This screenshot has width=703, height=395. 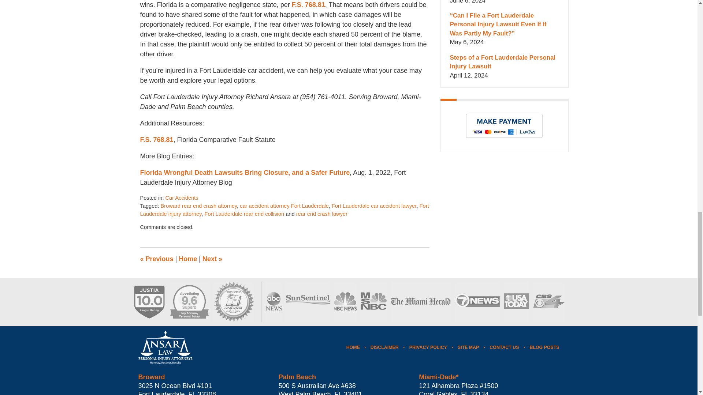 I want to click on Fort Lauderdale car accident lawyer, so click(x=374, y=206).